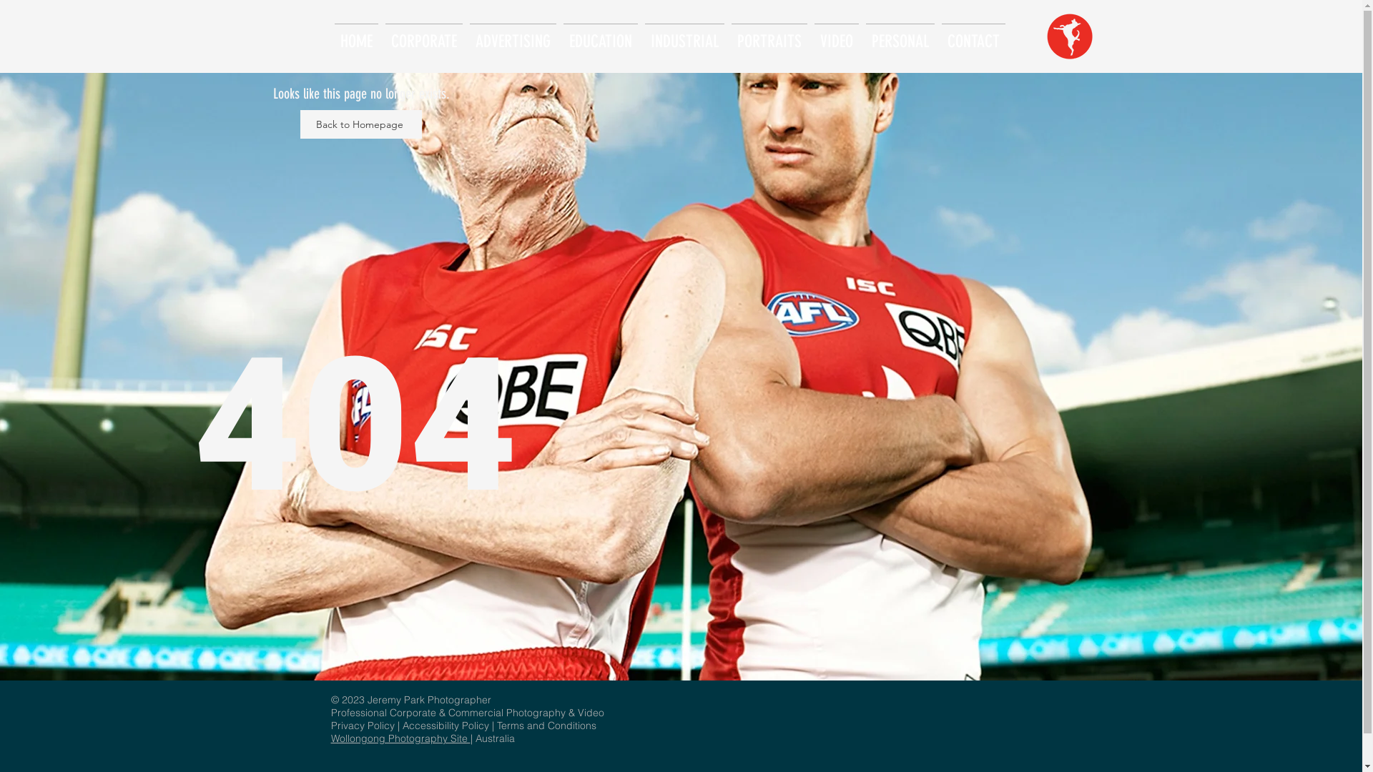  I want to click on PORTRAITS, so click(769, 36).